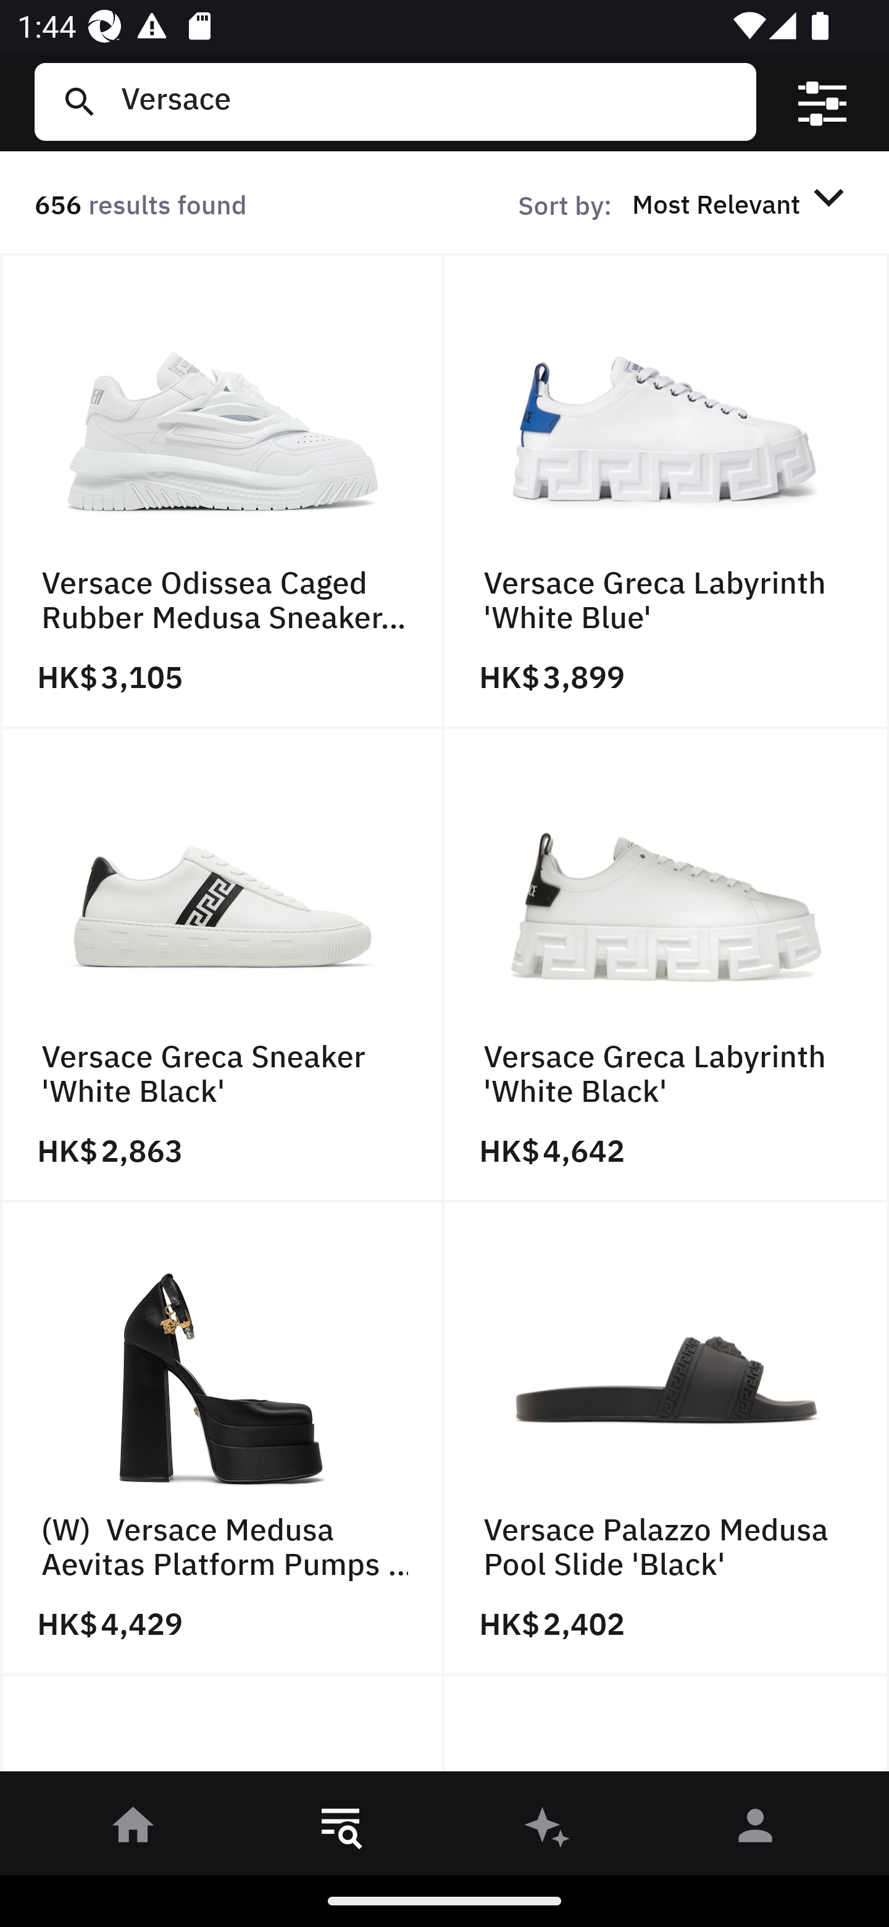  I want to click on Versace Greca Sneaker 'White Black' HK$ 2,863, so click(222, 965).